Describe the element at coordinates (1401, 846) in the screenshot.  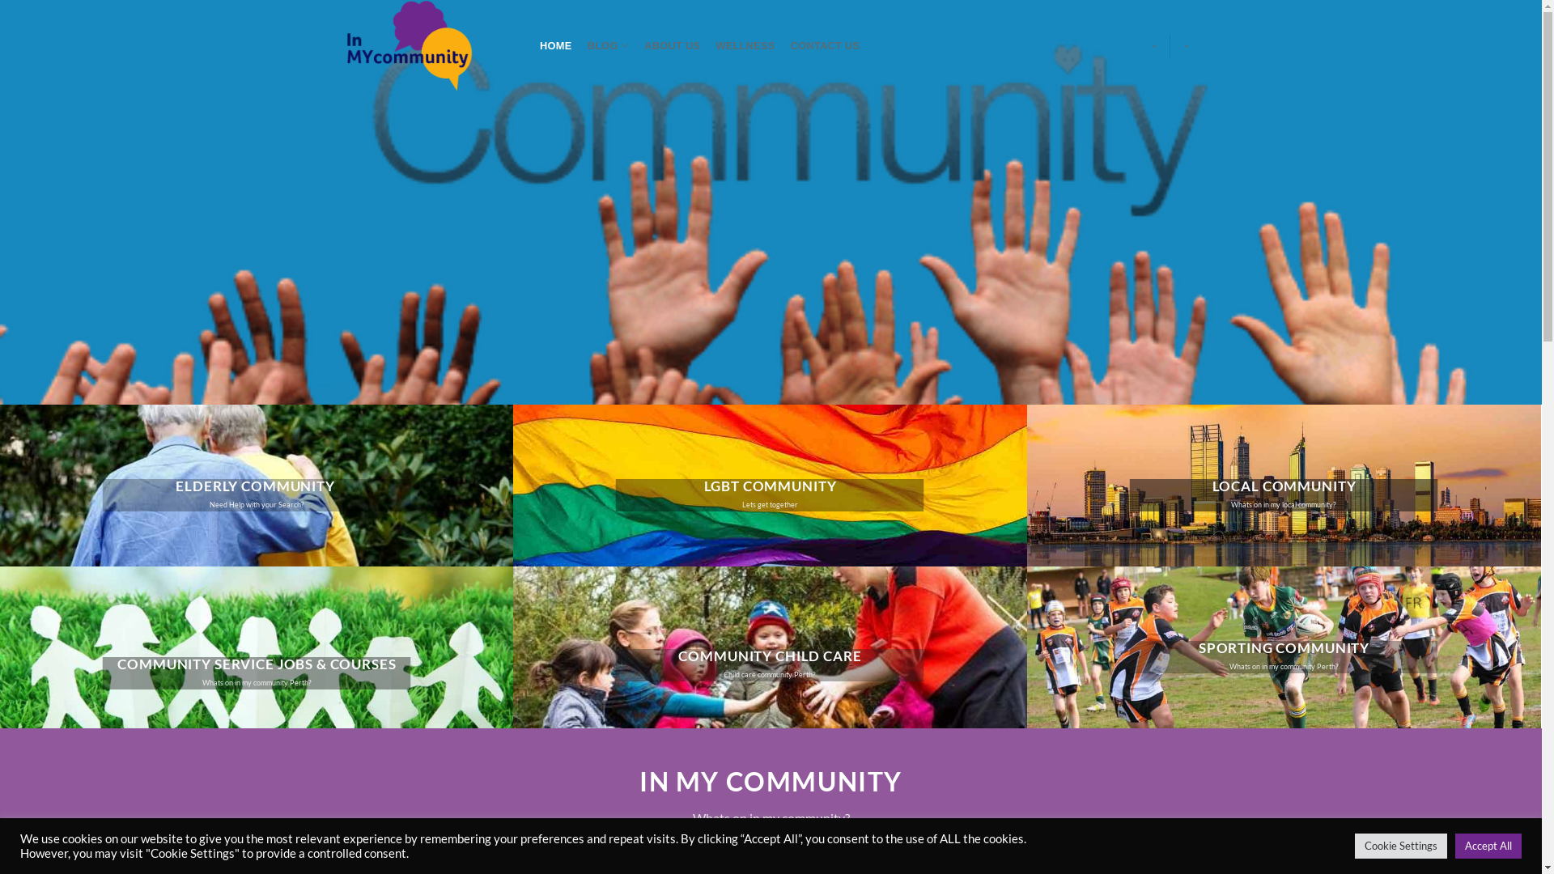
I see `Cookie Settings` at that location.